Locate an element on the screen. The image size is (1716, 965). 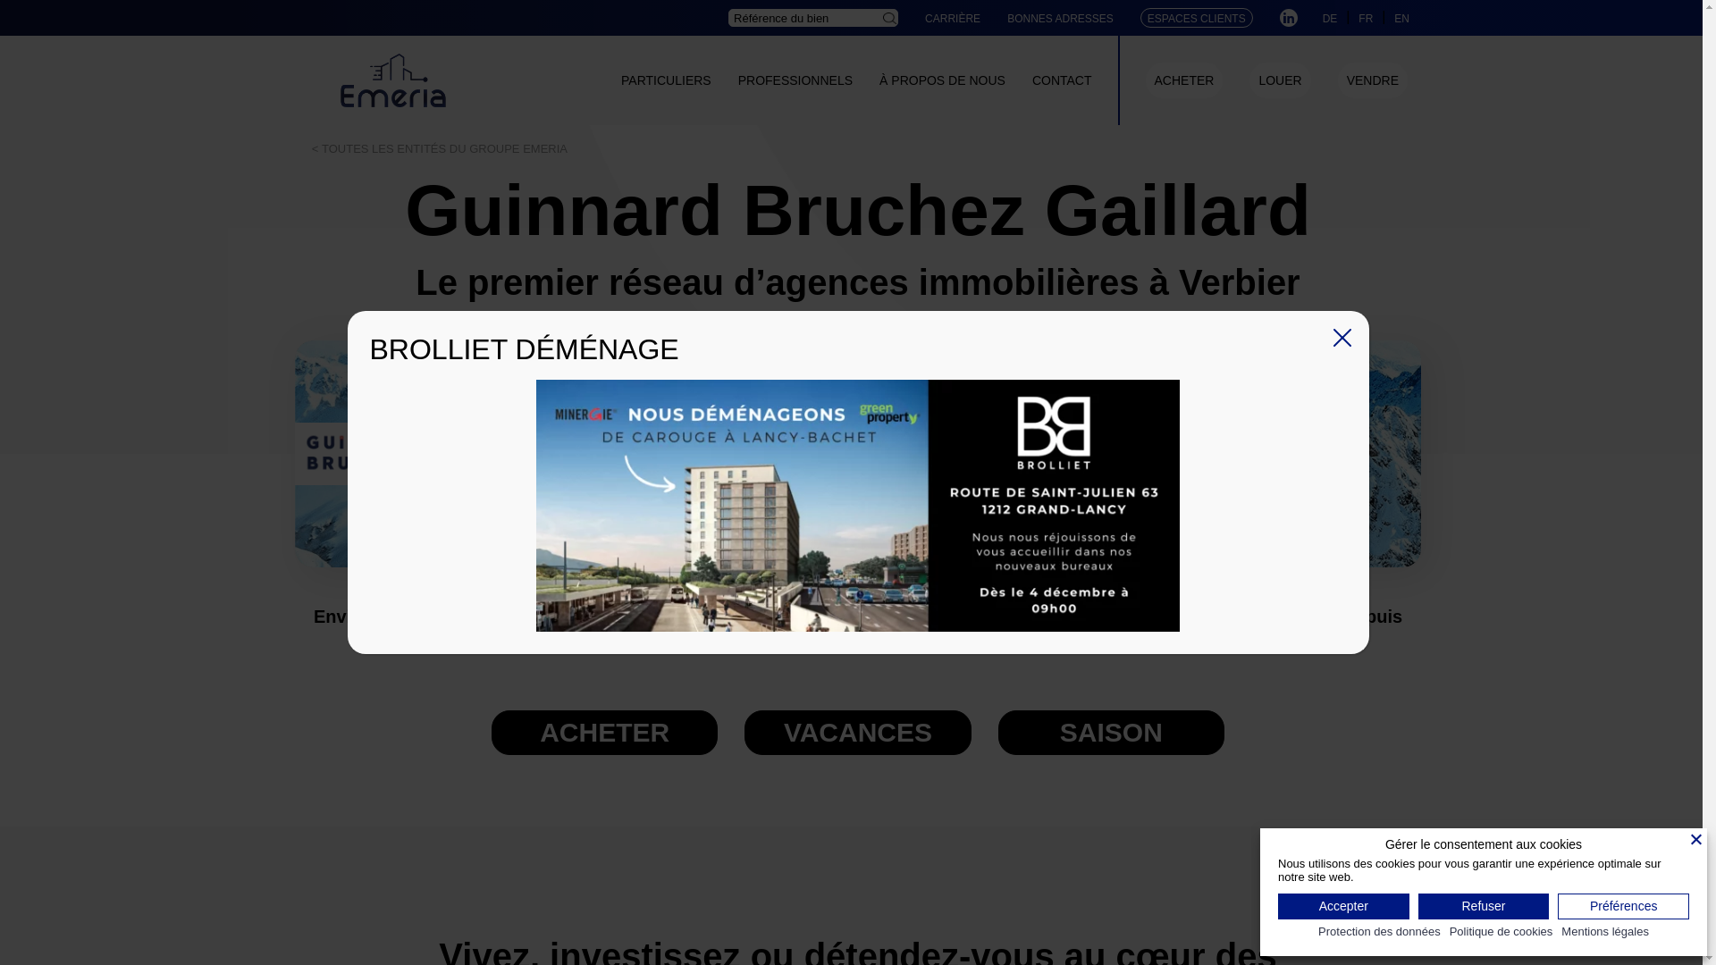
Politique de cookies is located at coordinates (1501, 934).